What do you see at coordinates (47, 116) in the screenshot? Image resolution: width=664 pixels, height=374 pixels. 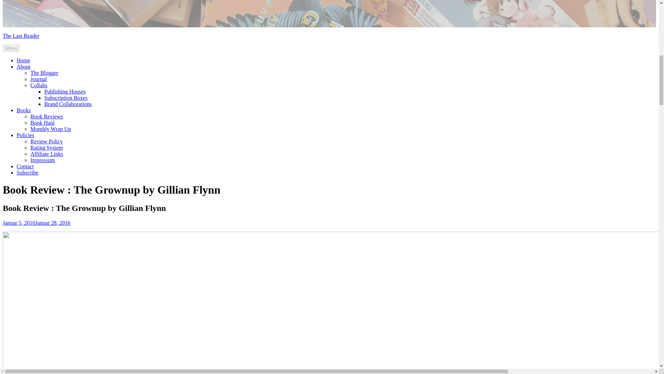 I see `Book Reviews` at bounding box center [47, 116].